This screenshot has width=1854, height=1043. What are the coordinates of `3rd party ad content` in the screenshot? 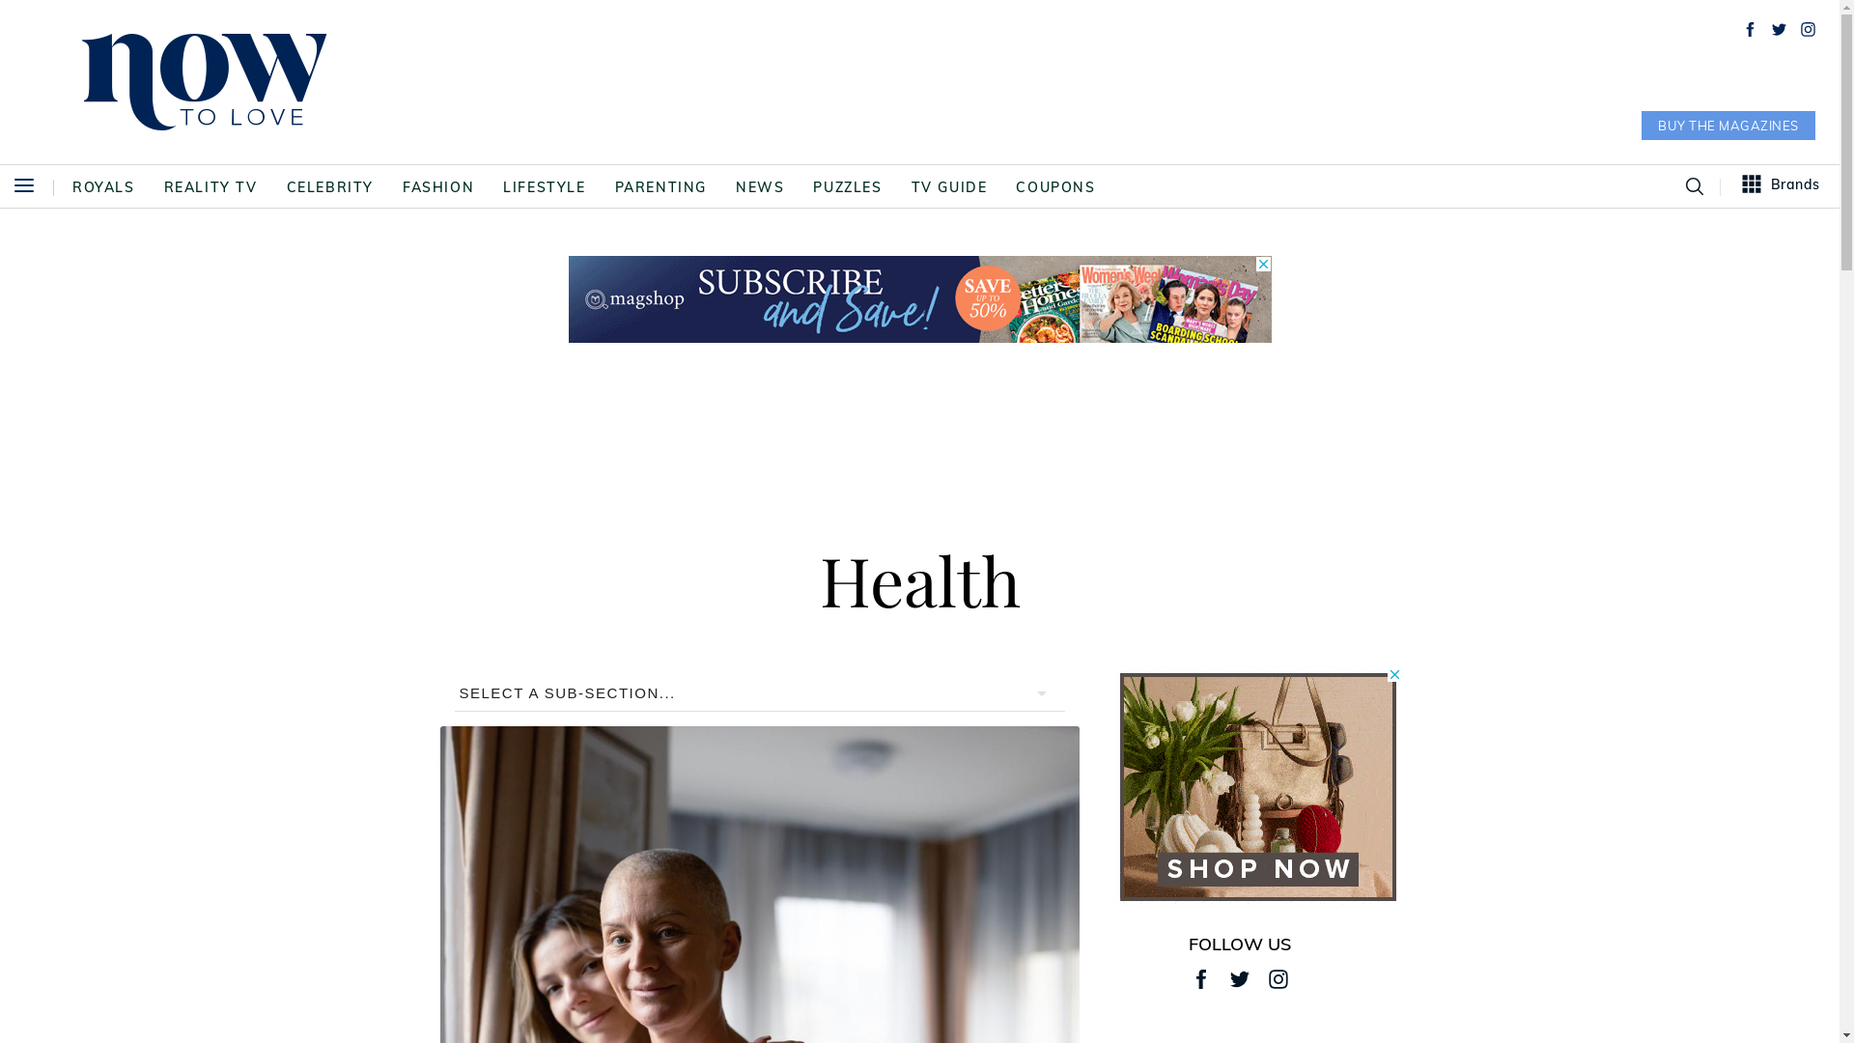 It's located at (1258, 787).